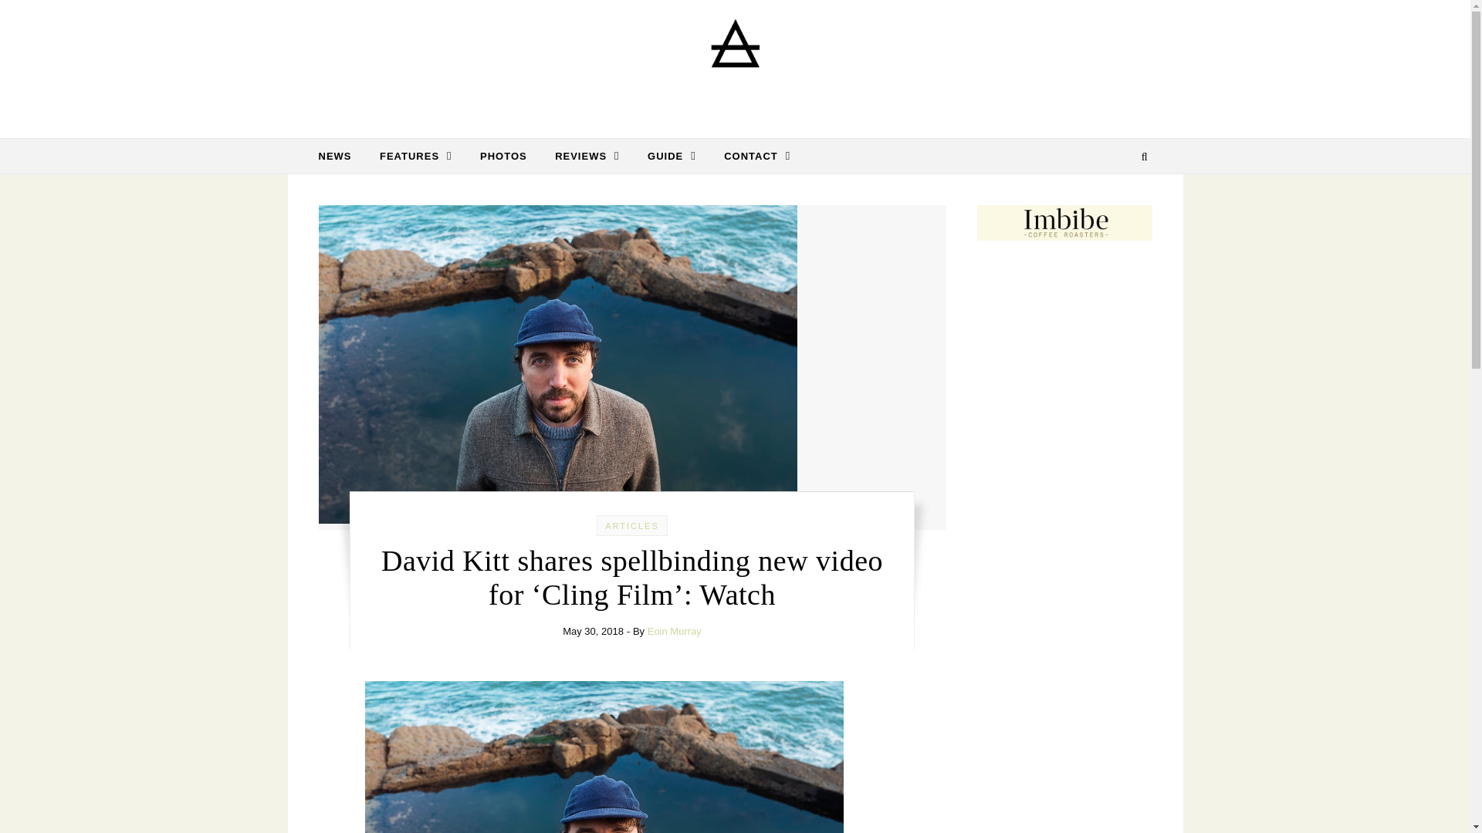  I want to click on FEATURES, so click(416, 156).